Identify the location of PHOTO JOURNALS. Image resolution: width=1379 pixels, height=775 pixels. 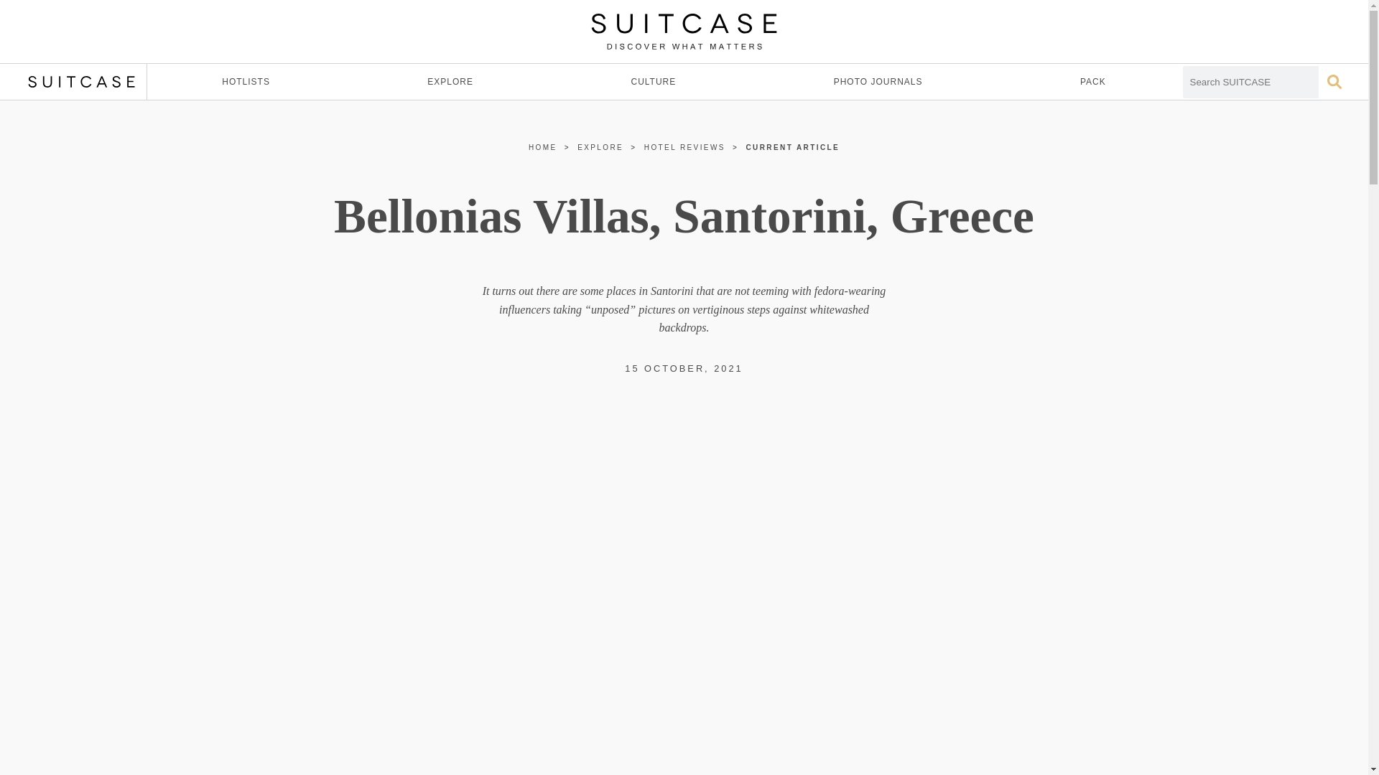
(878, 82).